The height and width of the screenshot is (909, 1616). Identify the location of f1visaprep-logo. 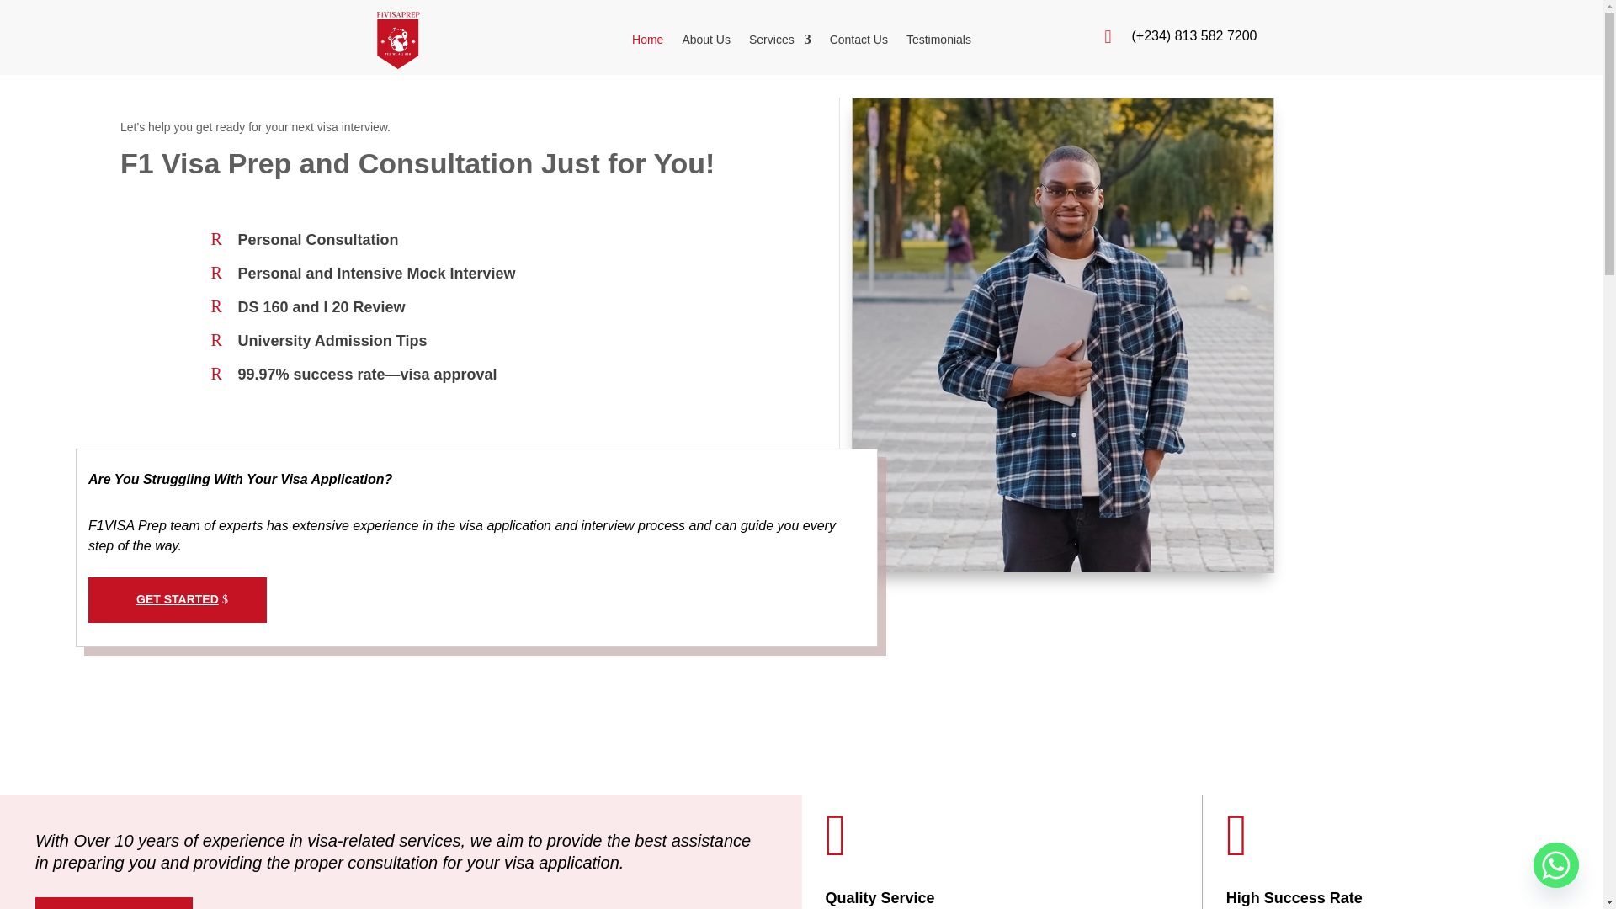
(397, 40).